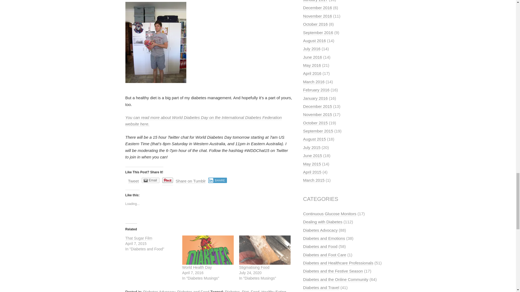  Describe the element at coordinates (245, 291) in the screenshot. I see `Diet` at that location.